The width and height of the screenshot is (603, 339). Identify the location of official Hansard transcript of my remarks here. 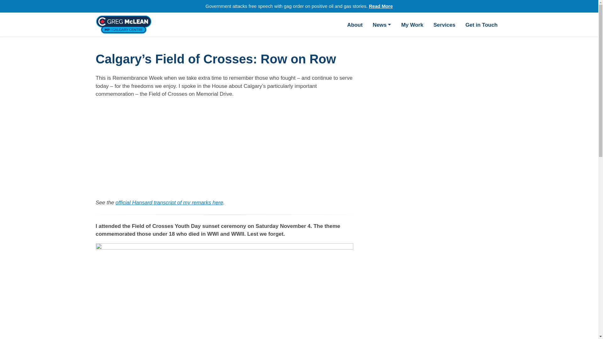
(169, 202).